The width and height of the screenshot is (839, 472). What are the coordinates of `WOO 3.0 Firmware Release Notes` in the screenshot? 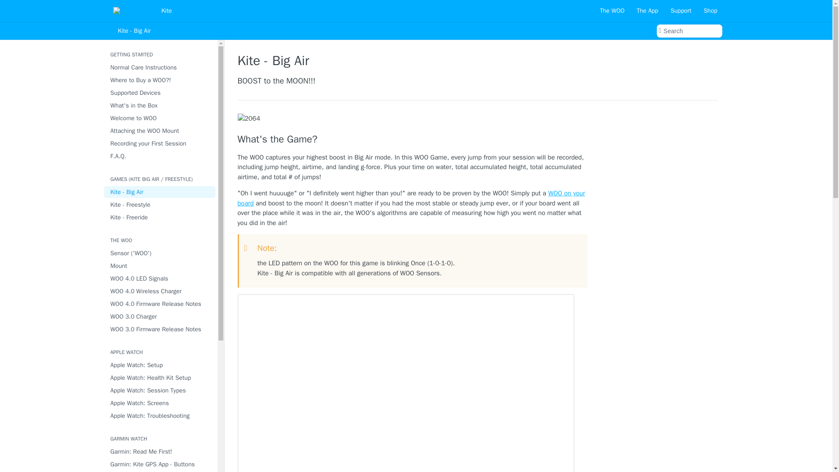 It's located at (160, 329).